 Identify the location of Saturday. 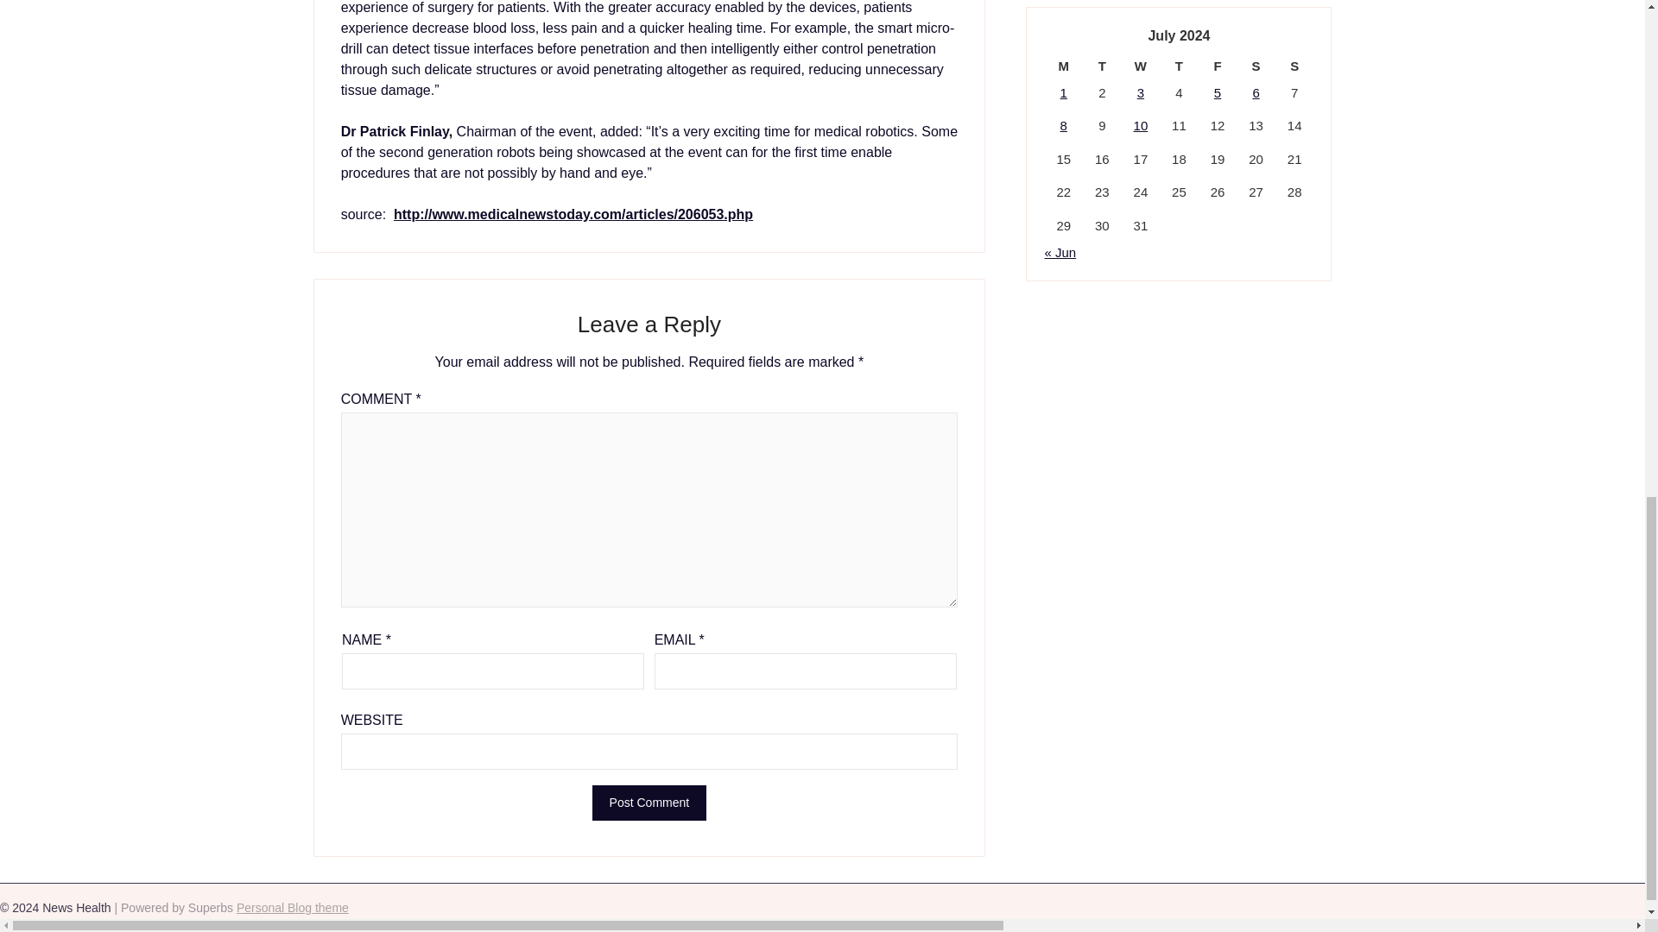
(1256, 66).